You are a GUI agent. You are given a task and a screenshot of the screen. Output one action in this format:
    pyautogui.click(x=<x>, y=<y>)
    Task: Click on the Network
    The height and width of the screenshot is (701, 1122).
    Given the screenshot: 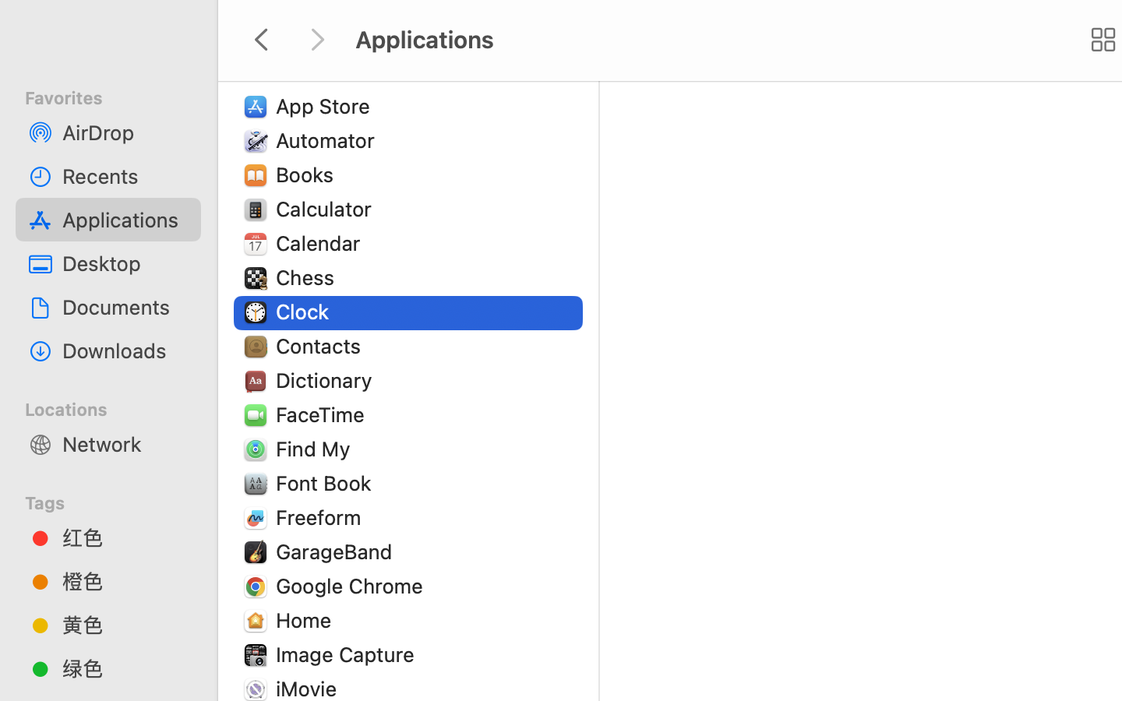 What is the action you would take?
    pyautogui.click(x=125, y=444)
    